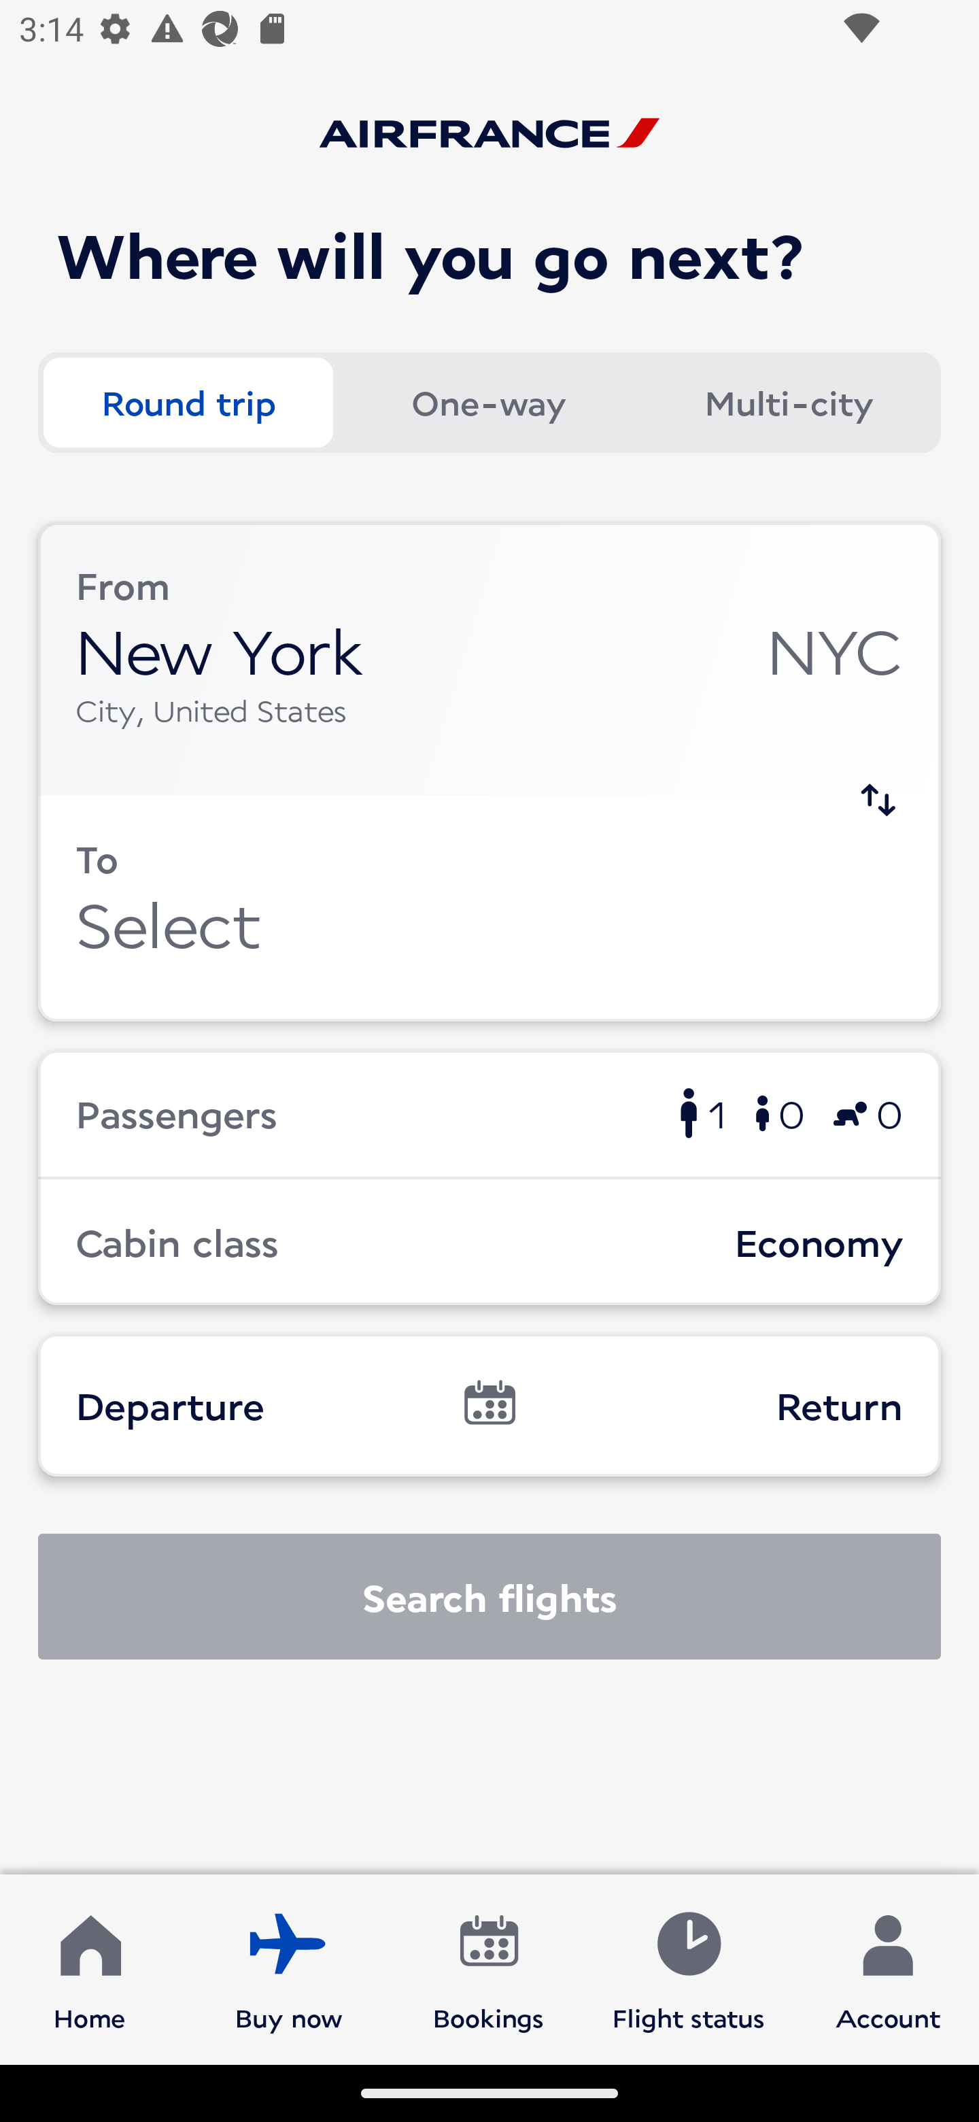 The height and width of the screenshot is (2122, 979). I want to click on Cabin class Economy, so click(489, 1242).